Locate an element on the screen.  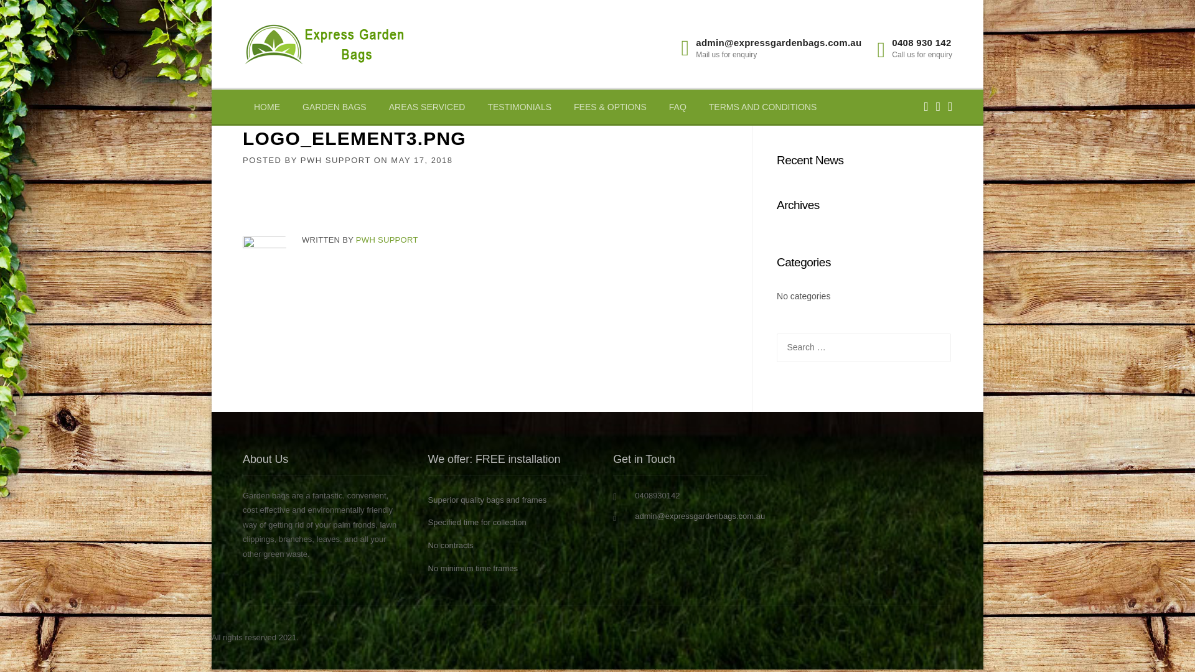
Search is located at coordinates (34, 15).